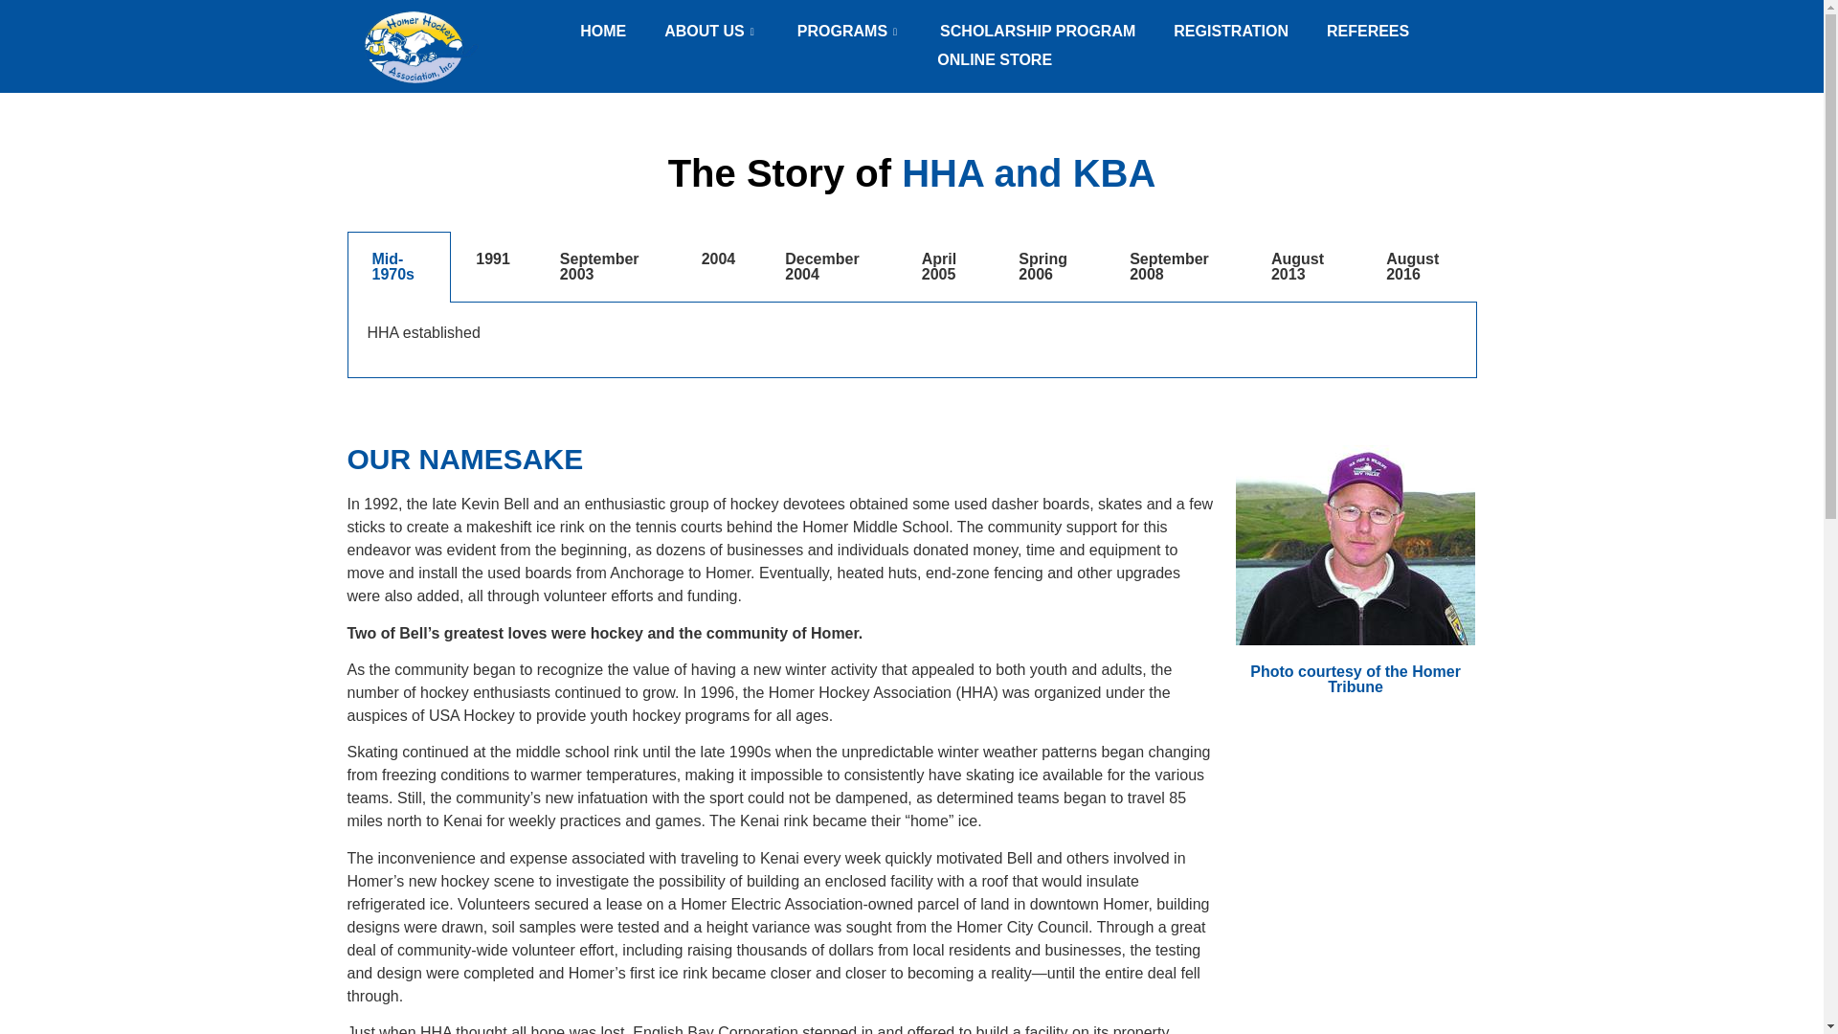  I want to click on REGISTRATION, so click(1230, 31).